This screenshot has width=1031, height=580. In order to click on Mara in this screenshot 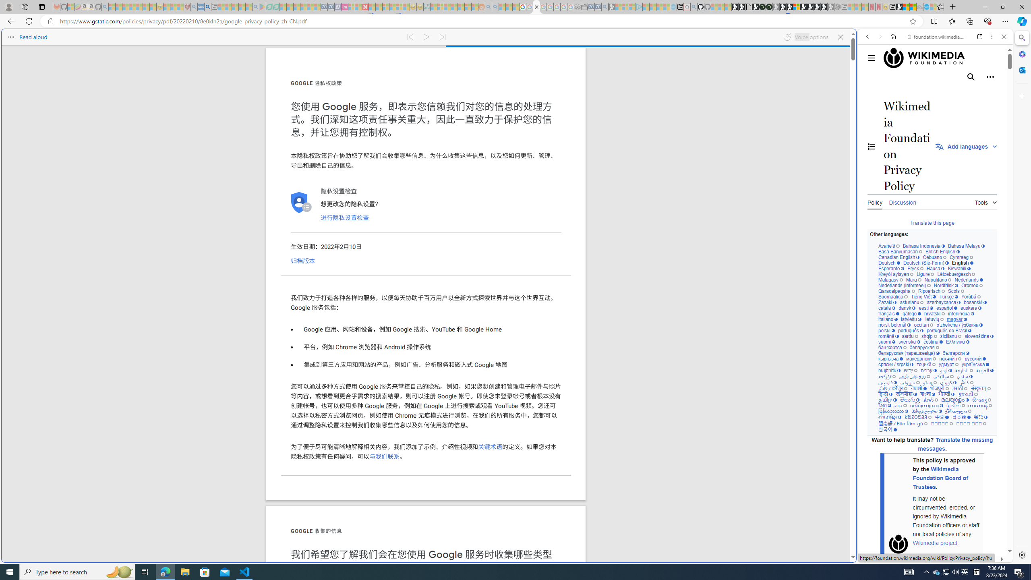, I will do `click(914, 280)`.